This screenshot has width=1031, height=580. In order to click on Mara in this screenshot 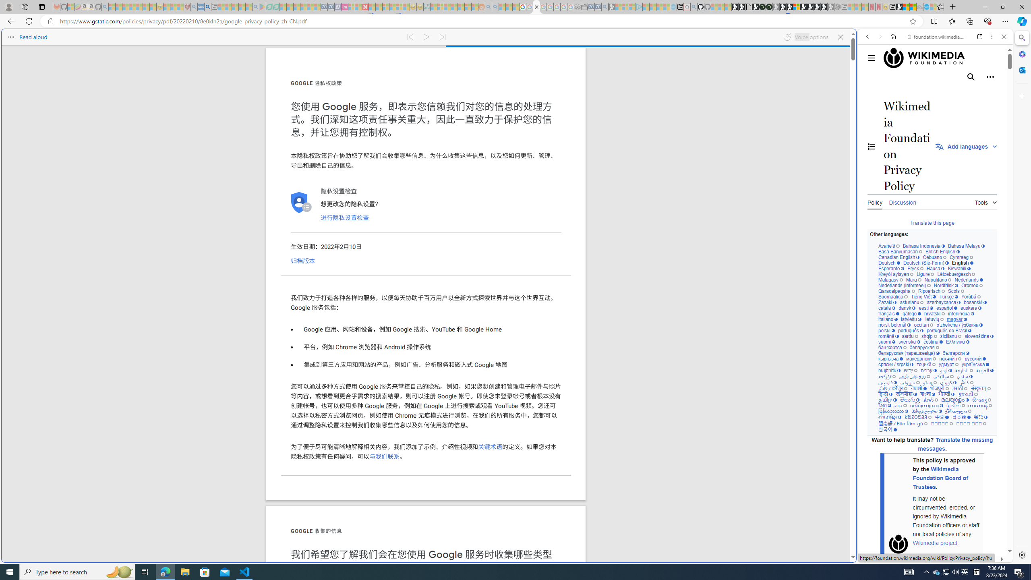, I will do `click(914, 280)`.